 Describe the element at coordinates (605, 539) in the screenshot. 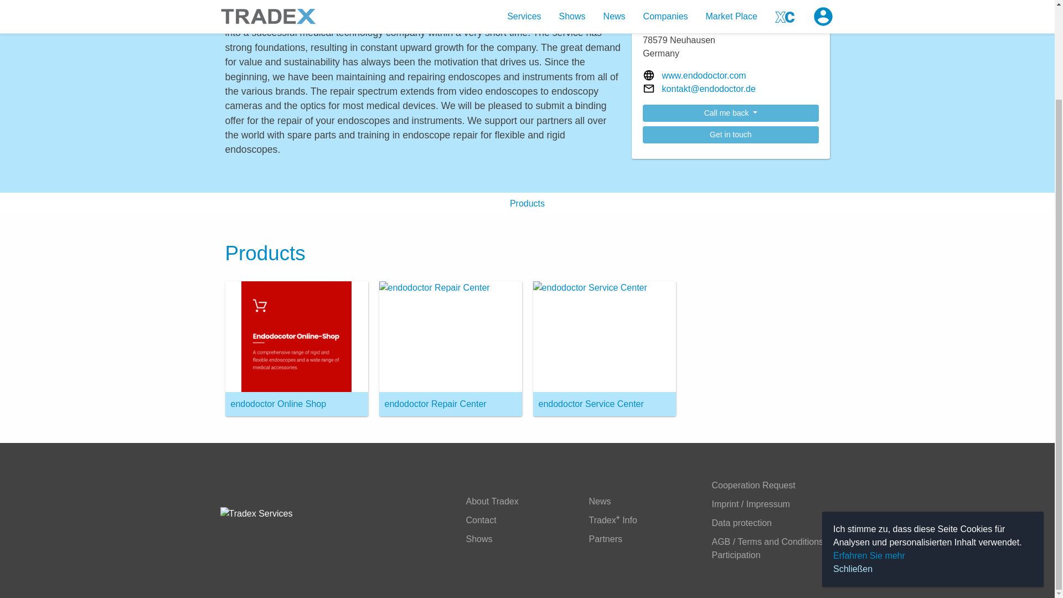

I see `Partners` at that location.